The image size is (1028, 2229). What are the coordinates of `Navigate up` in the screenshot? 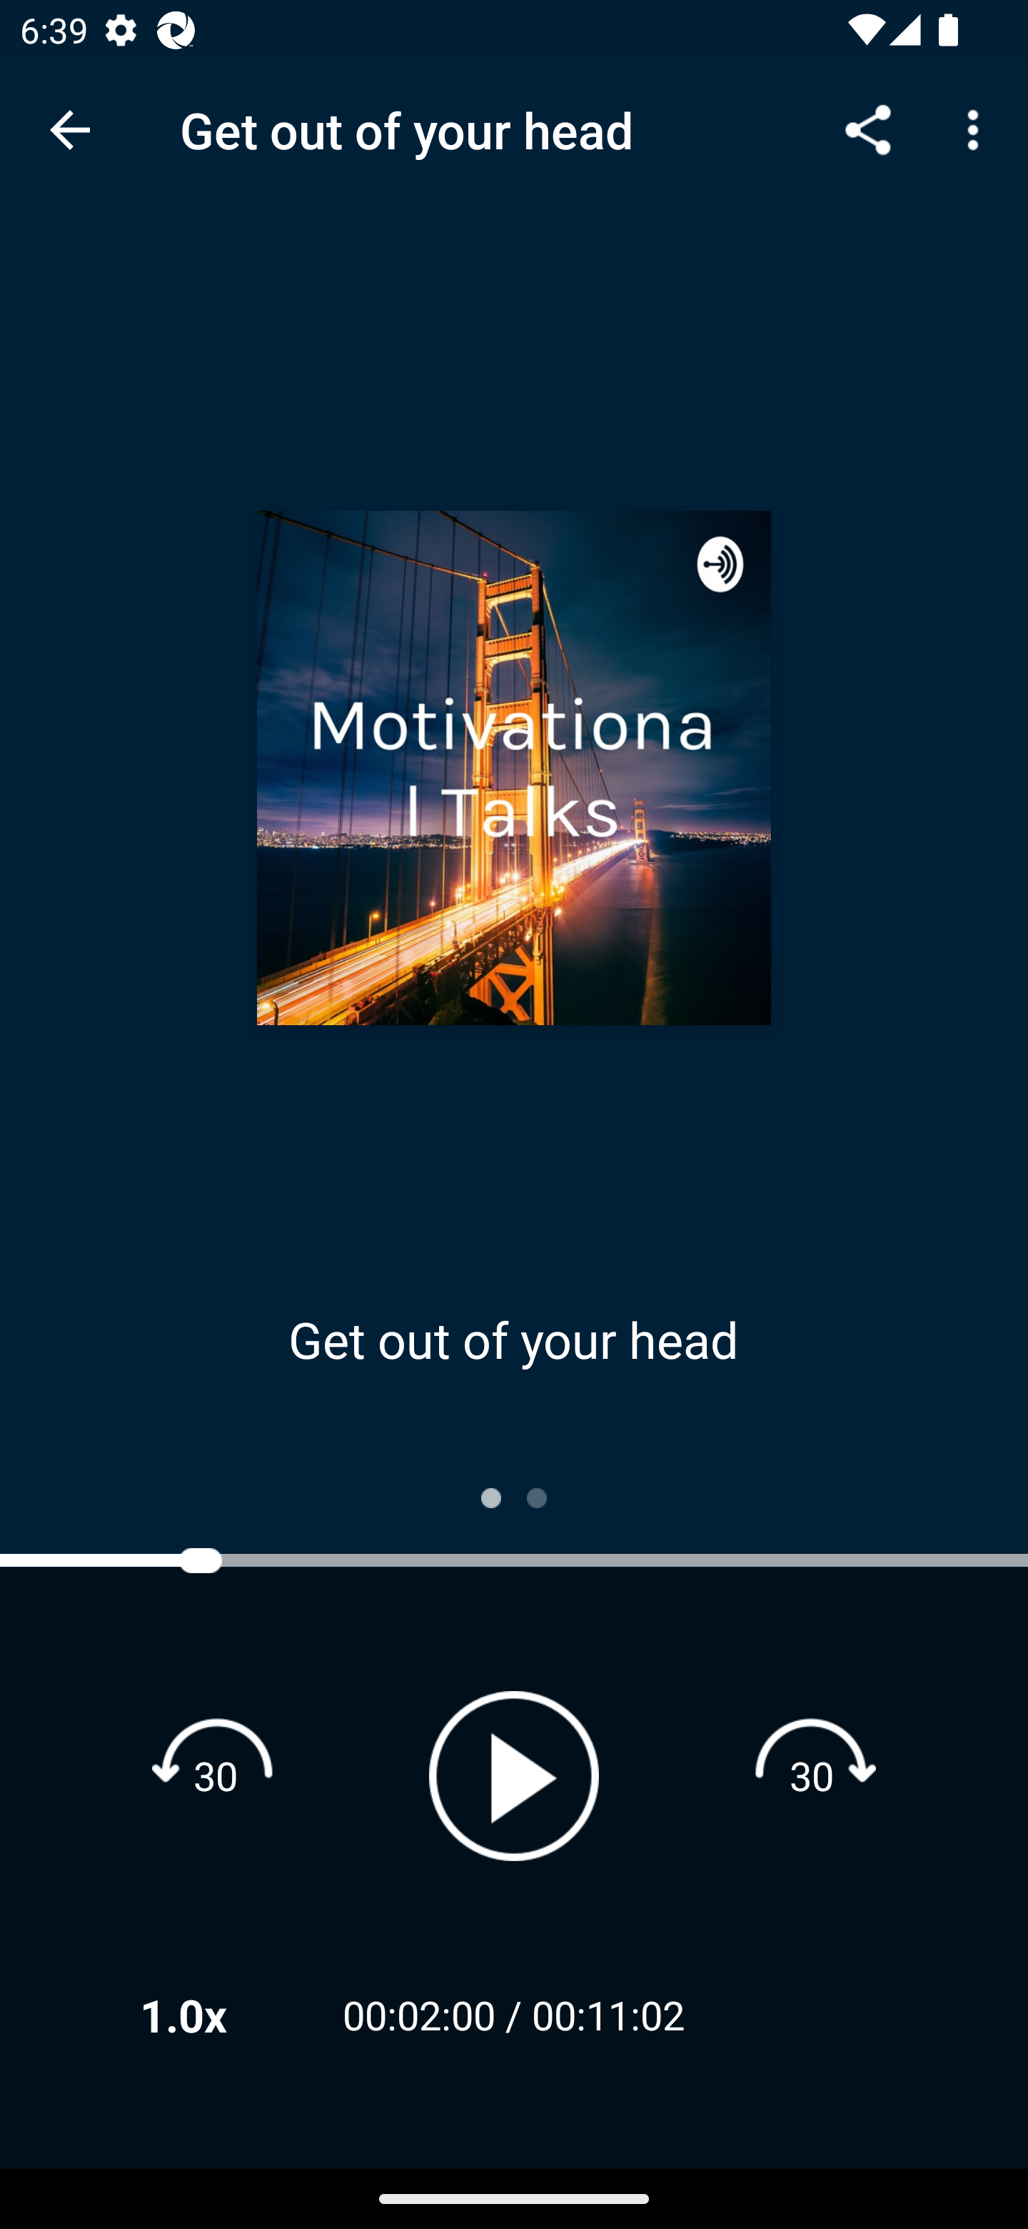 It's located at (70, 130).